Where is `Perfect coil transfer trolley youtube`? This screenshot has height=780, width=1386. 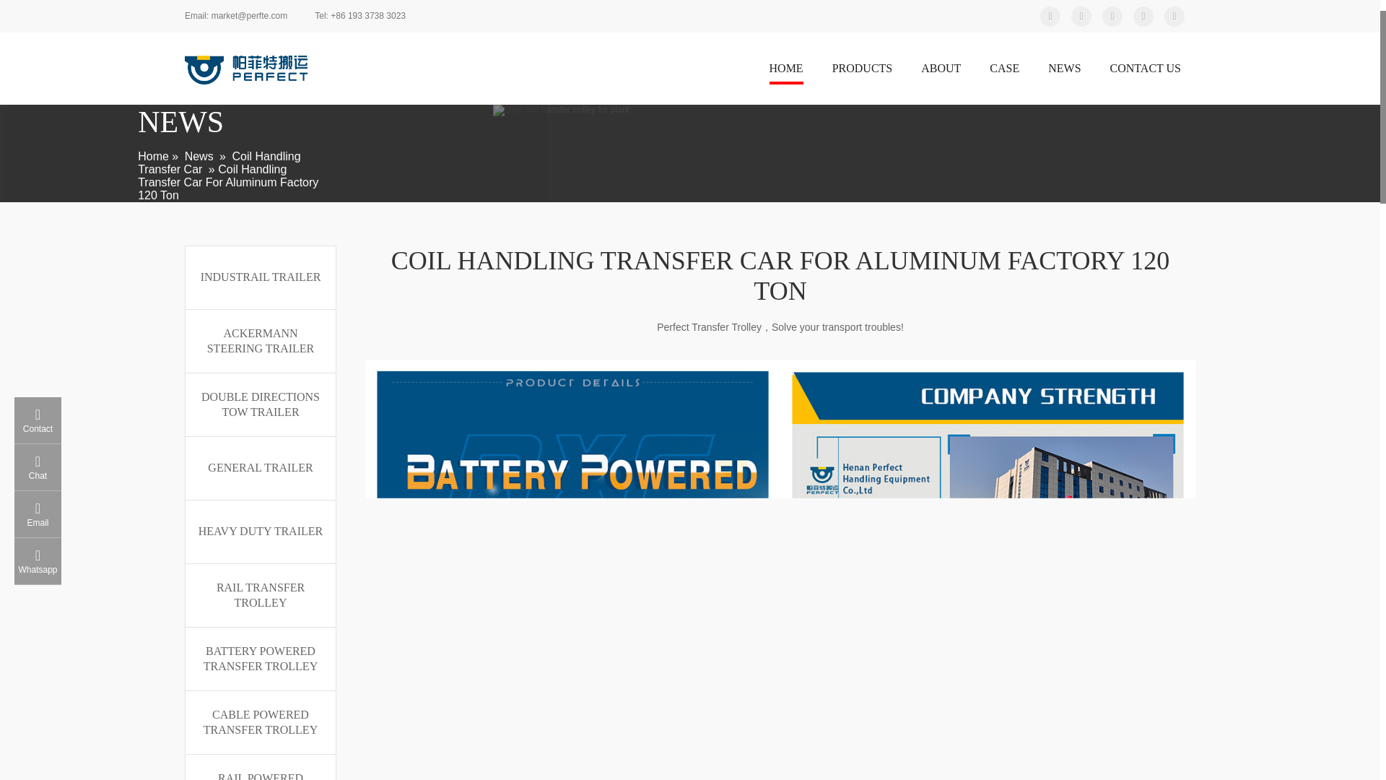 Perfect coil transfer trolley youtube is located at coordinates (1081, 15).